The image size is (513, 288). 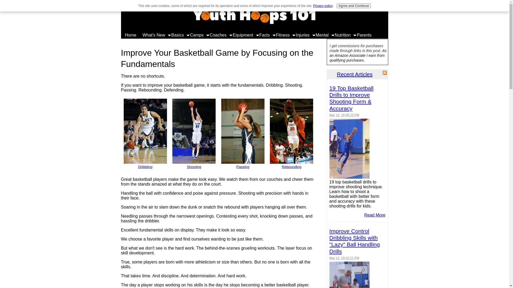 I want to click on What's New, so click(x=153, y=35).